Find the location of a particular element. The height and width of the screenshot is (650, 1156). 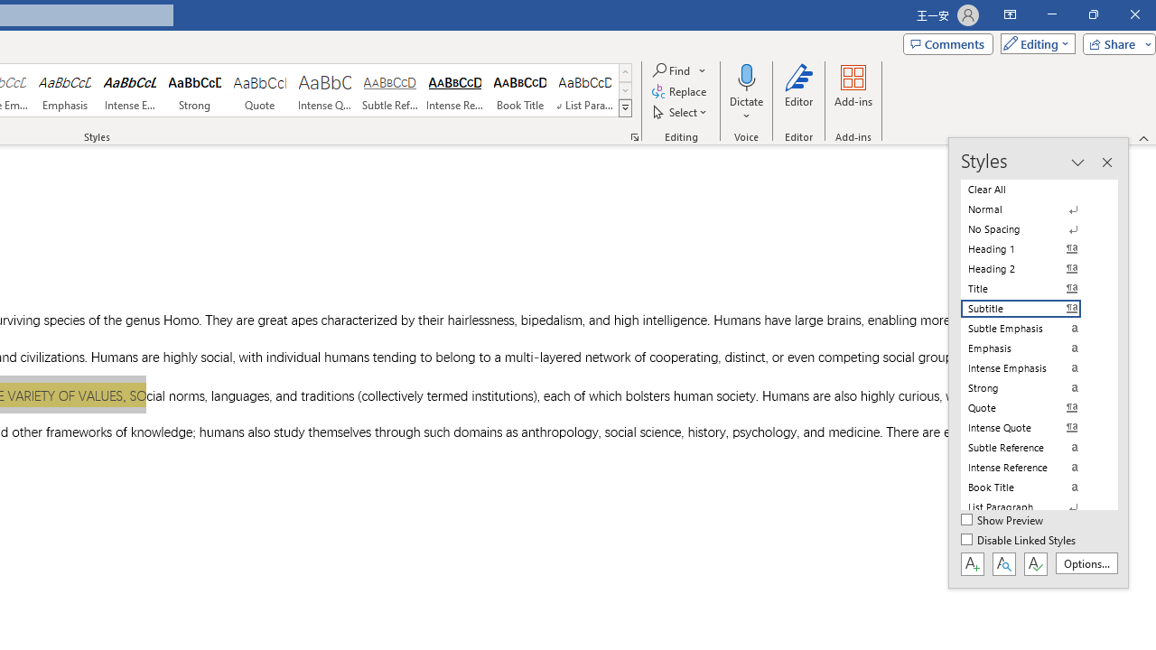

Styles is located at coordinates (625, 108).